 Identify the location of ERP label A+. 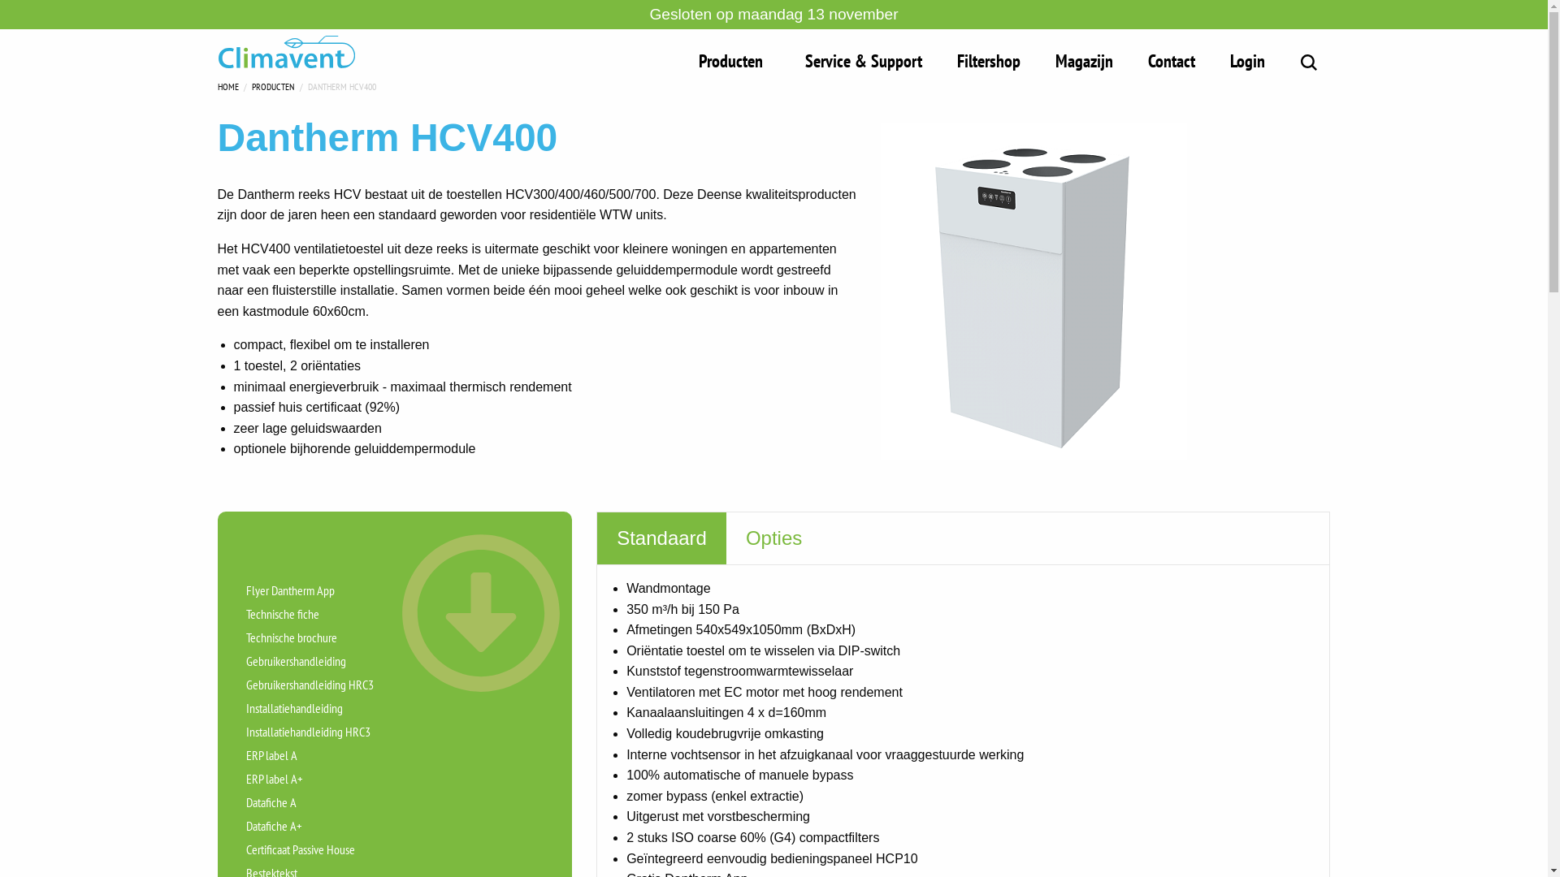
(395, 776).